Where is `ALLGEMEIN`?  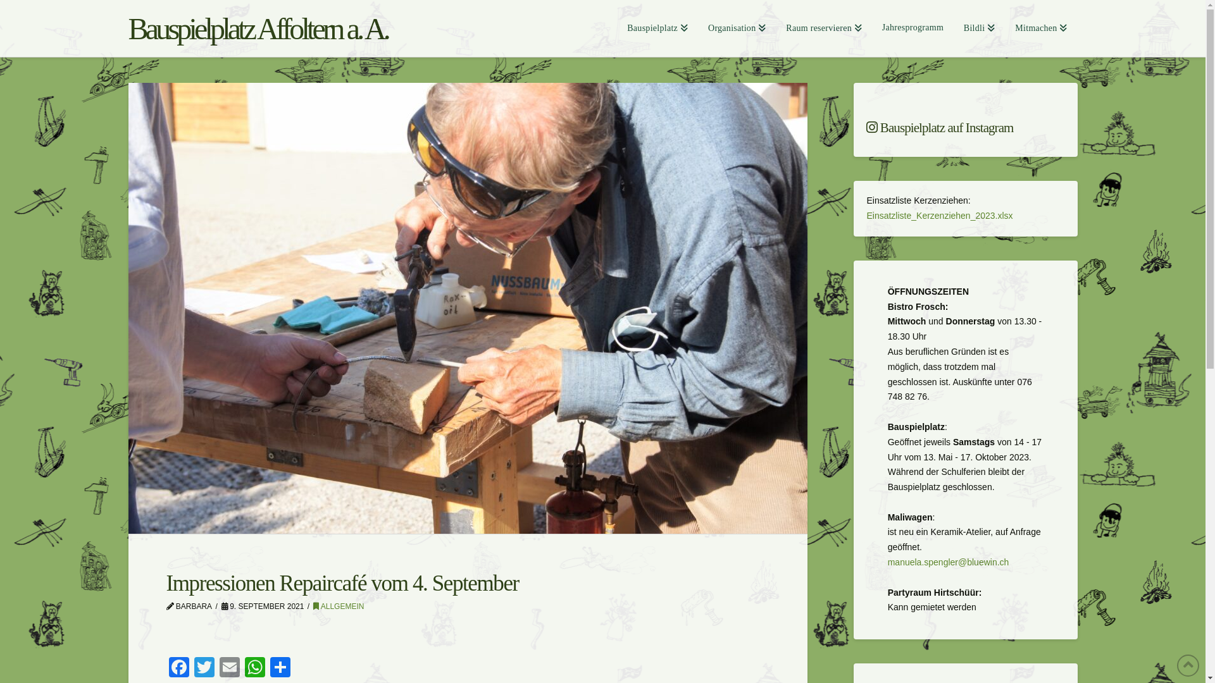
ALLGEMEIN is located at coordinates (339, 606).